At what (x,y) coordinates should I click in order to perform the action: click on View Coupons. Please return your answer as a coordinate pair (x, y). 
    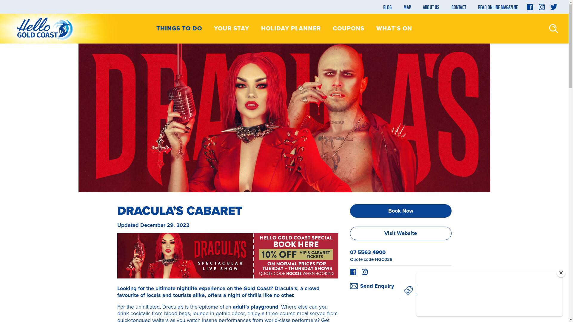
    Looking at the image, I should click on (426, 290).